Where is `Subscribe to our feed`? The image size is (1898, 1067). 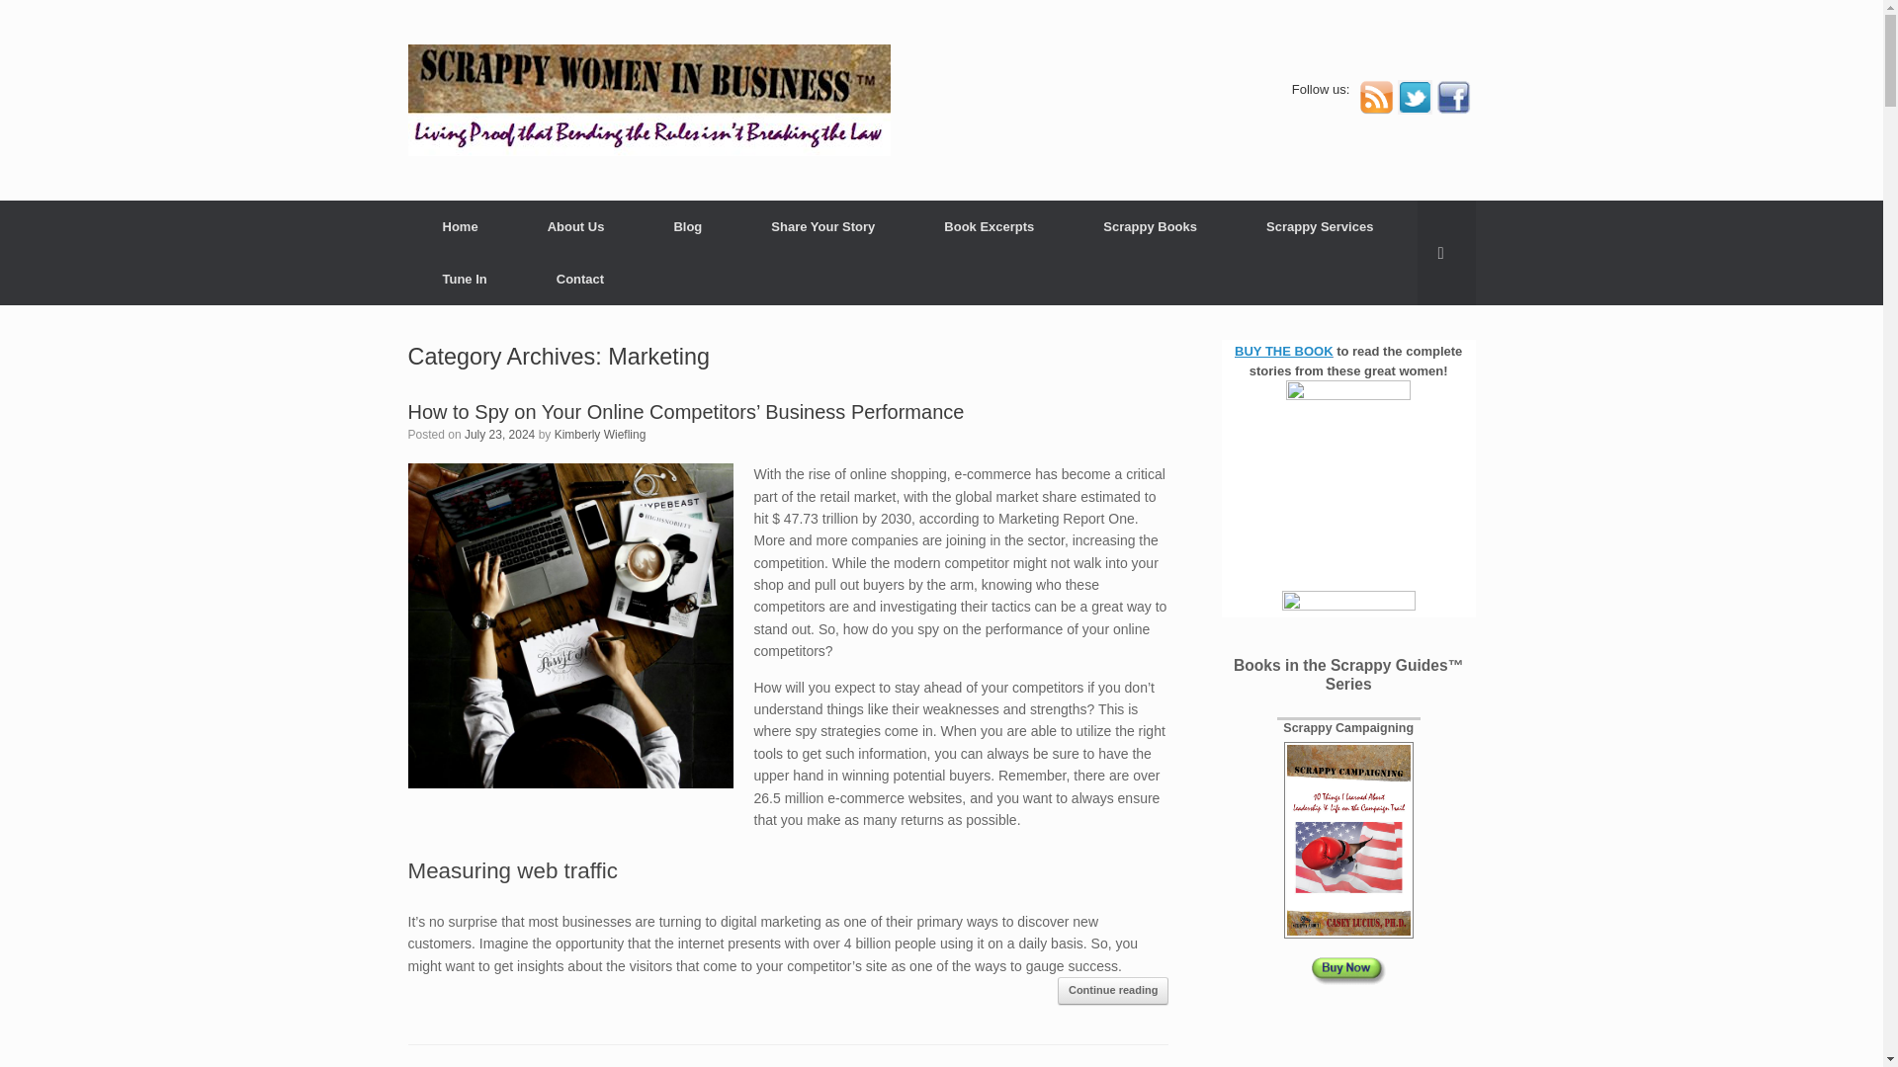
Subscribe to our feed is located at coordinates (1376, 109).